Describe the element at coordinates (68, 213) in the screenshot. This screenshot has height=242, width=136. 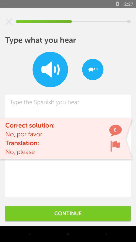
I see `swipe to continue item` at that location.